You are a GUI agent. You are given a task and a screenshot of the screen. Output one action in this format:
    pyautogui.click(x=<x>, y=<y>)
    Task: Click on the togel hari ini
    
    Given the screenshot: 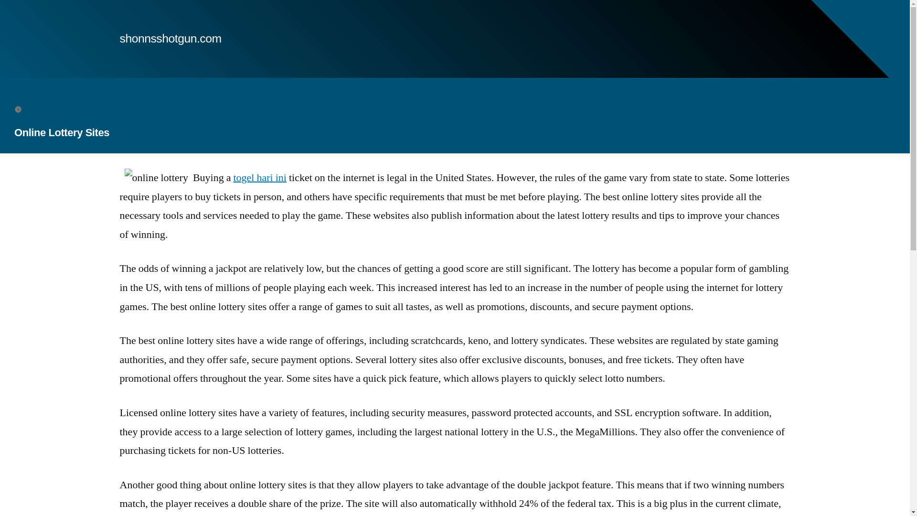 What is the action you would take?
    pyautogui.click(x=259, y=177)
    